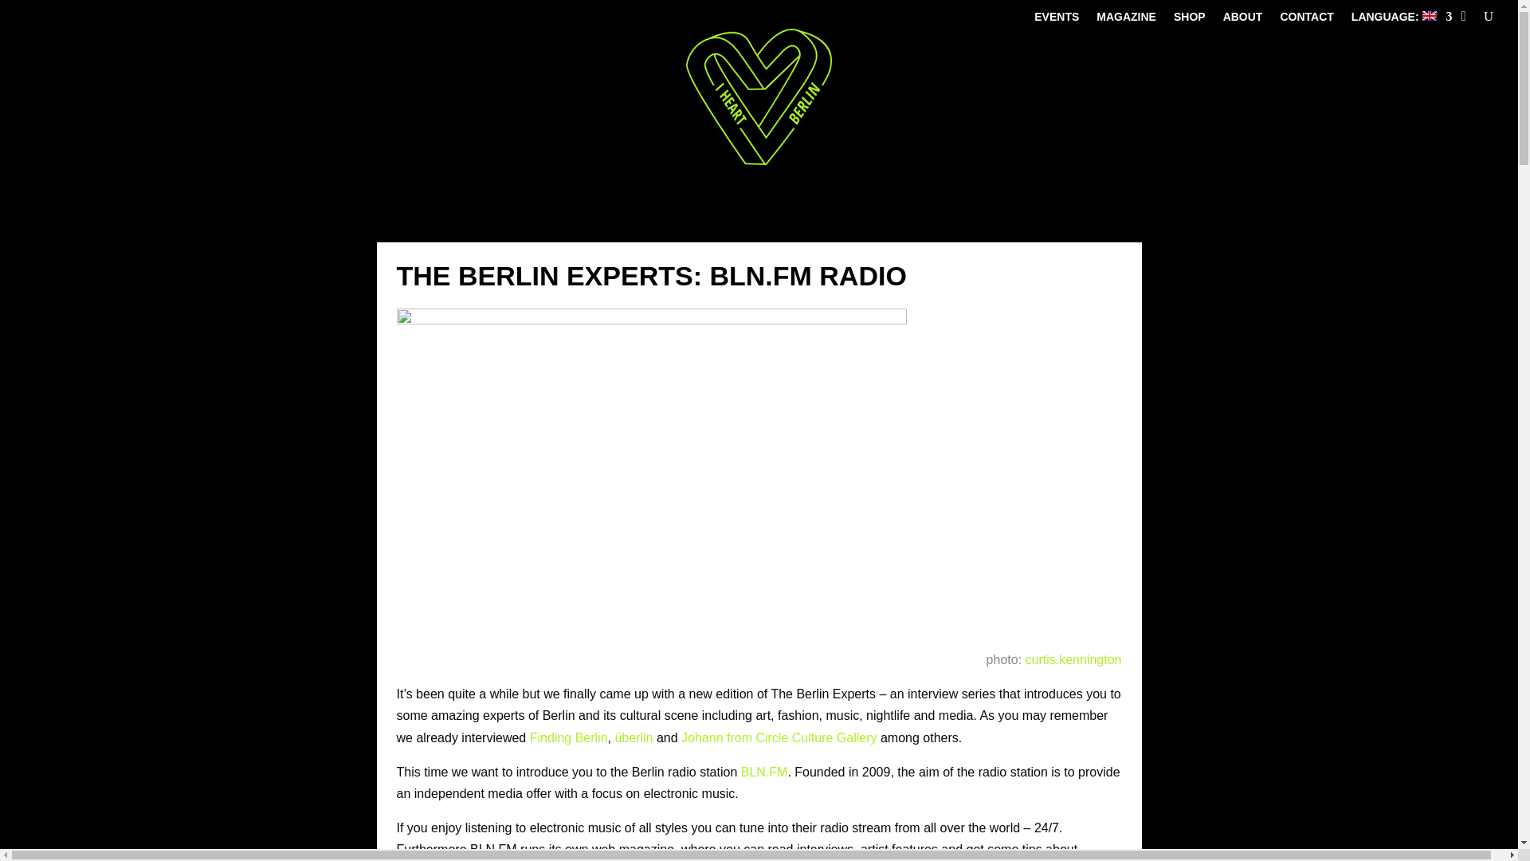 The image size is (1530, 861). I want to click on Johann from Circle Culture Gallery, so click(779, 737).